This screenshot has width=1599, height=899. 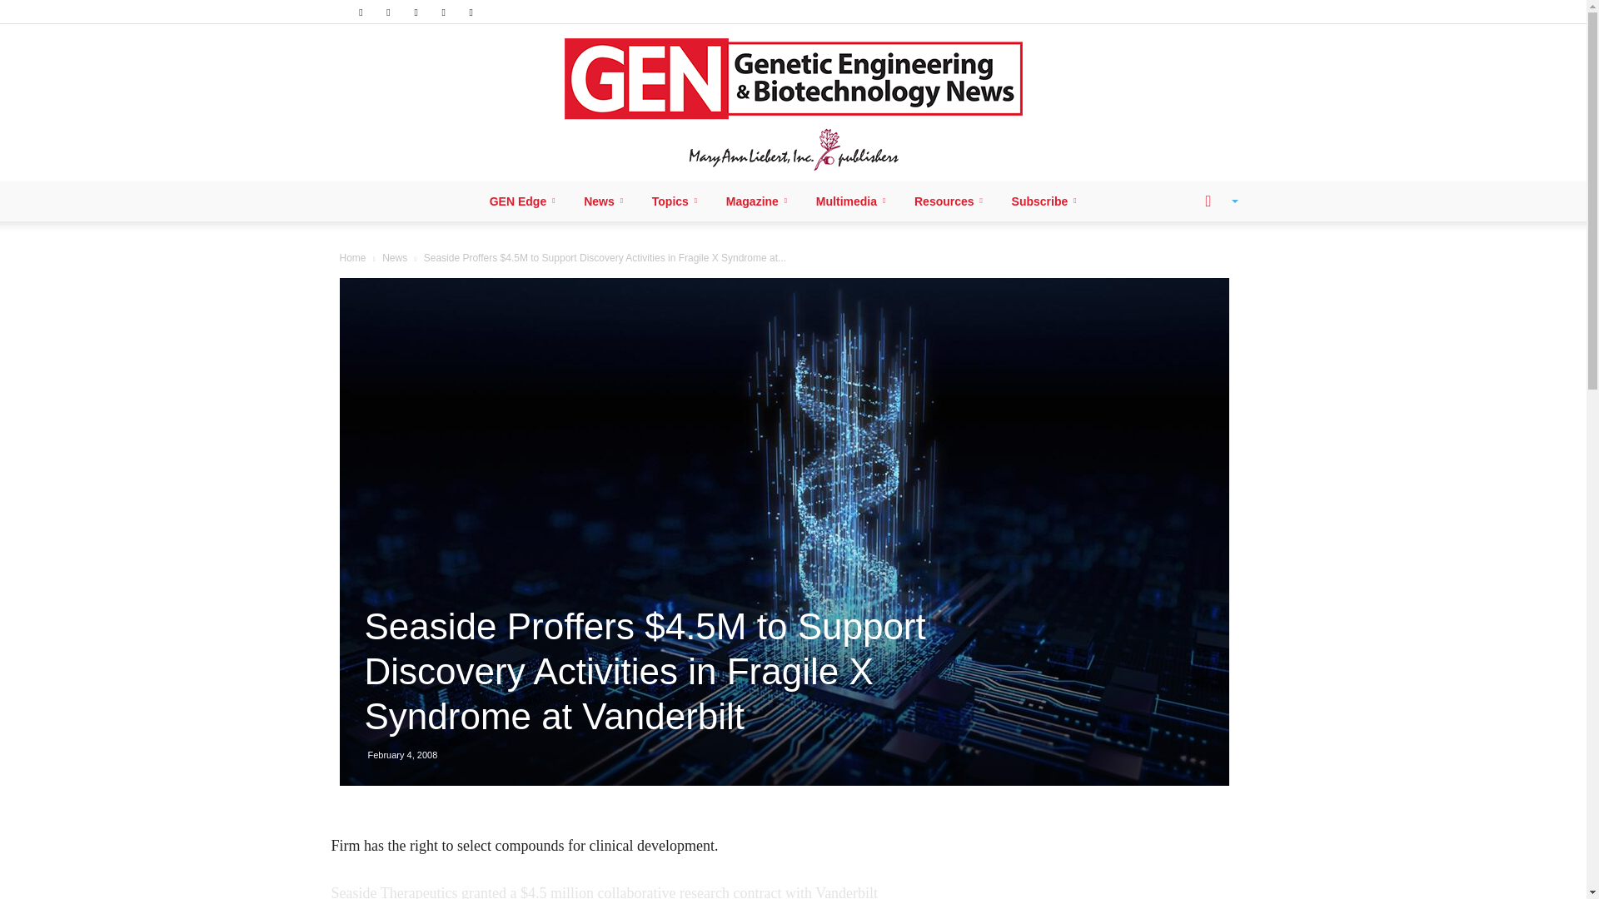 What do you see at coordinates (360, 12) in the screenshot?
I see `Facebook` at bounding box center [360, 12].